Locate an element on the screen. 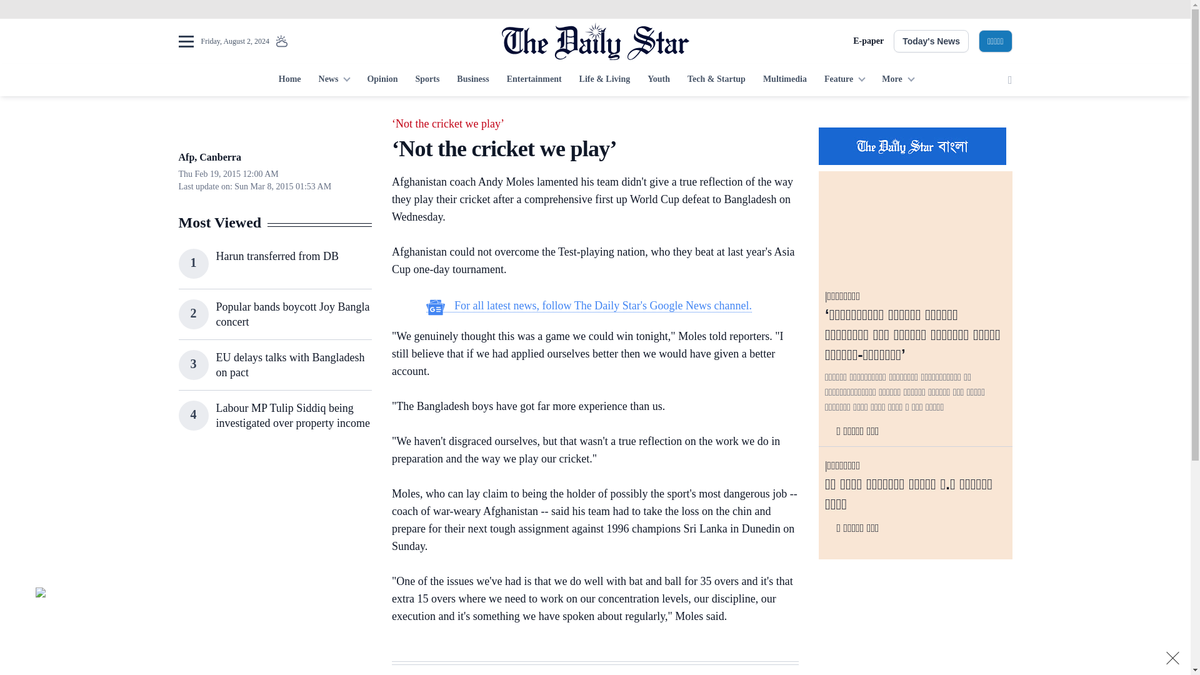 This screenshot has height=675, width=1200. Entertainment is located at coordinates (534, 80).